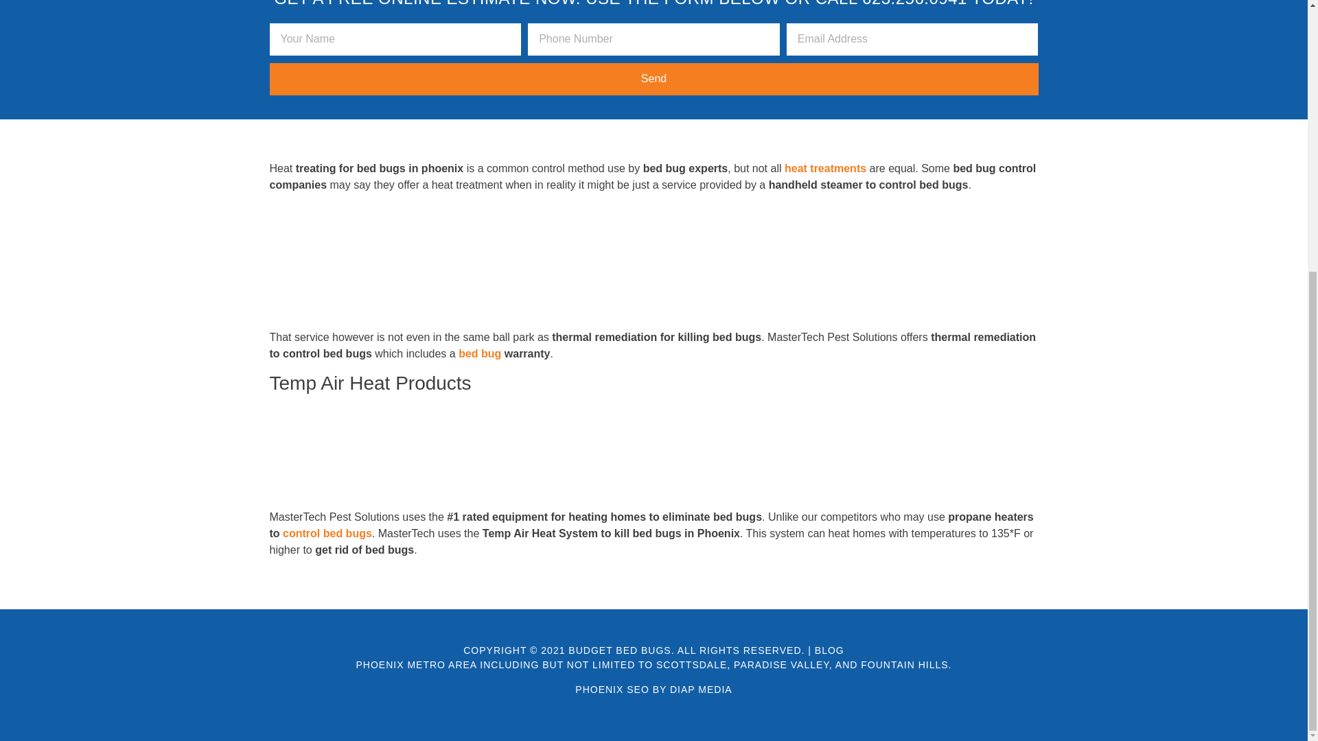 The height and width of the screenshot is (741, 1318). What do you see at coordinates (654, 79) in the screenshot?
I see `Send` at bounding box center [654, 79].